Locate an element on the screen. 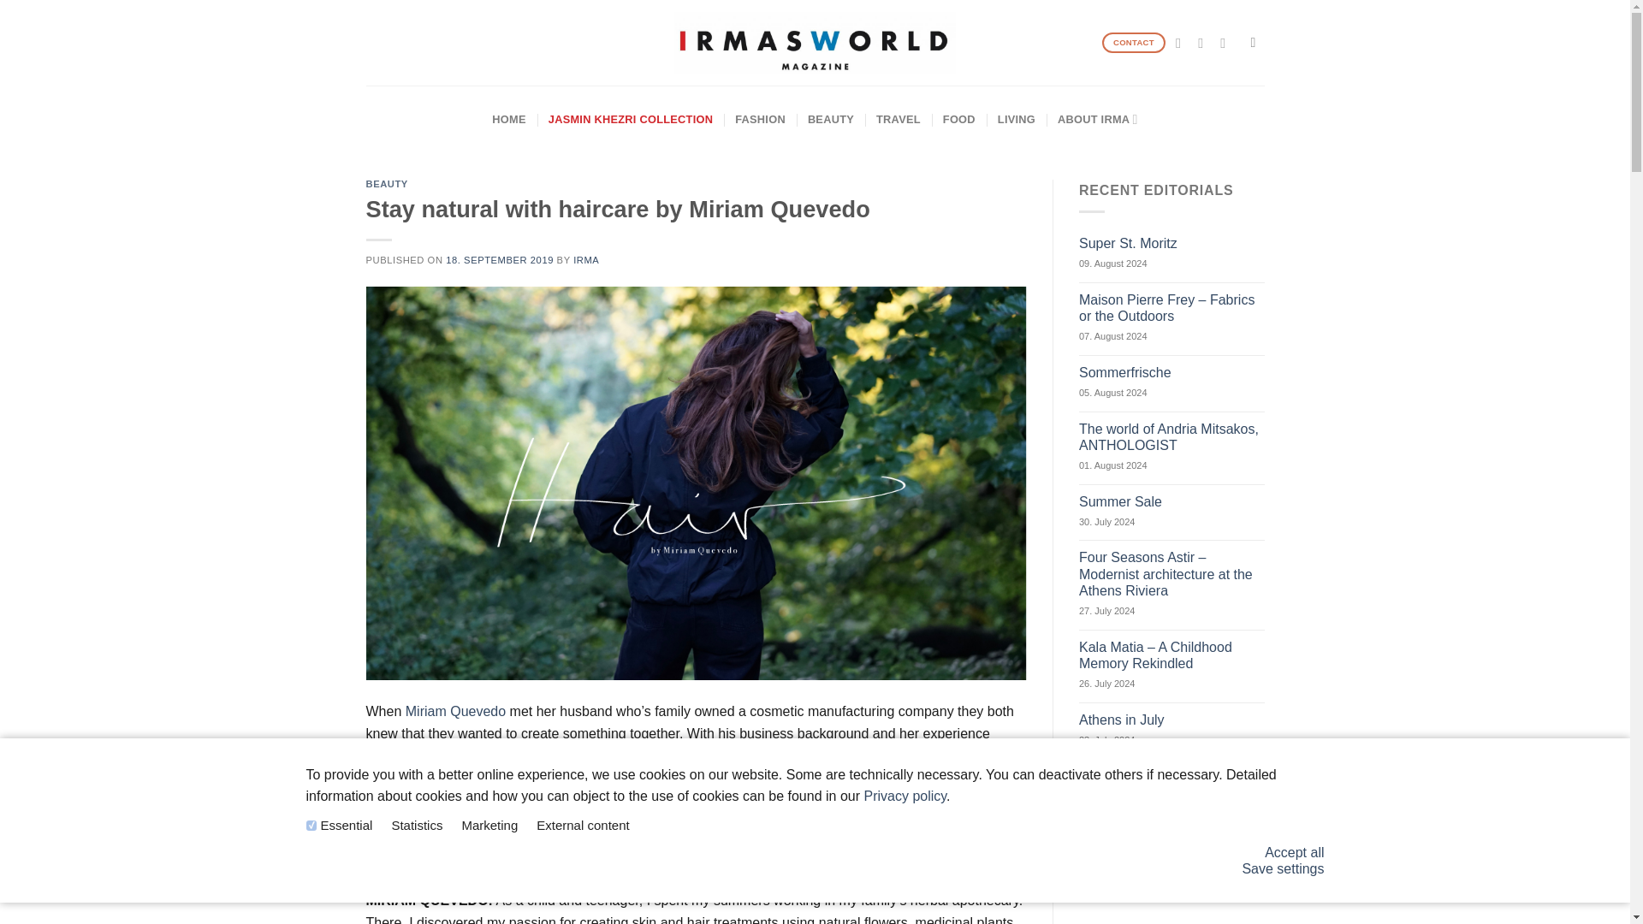  The world of Andria Mitsakos, ANTHOLOGIST is located at coordinates (1172, 437).